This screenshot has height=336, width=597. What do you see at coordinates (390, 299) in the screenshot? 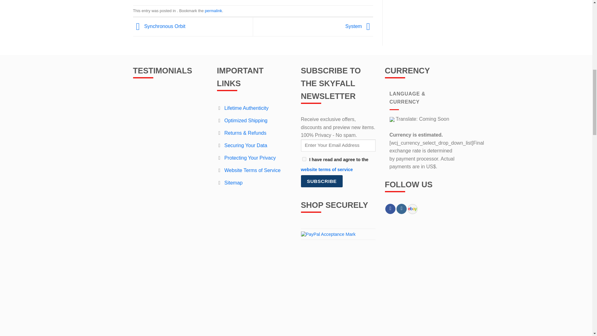
I see `Follow on Facebook` at bounding box center [390, 299].